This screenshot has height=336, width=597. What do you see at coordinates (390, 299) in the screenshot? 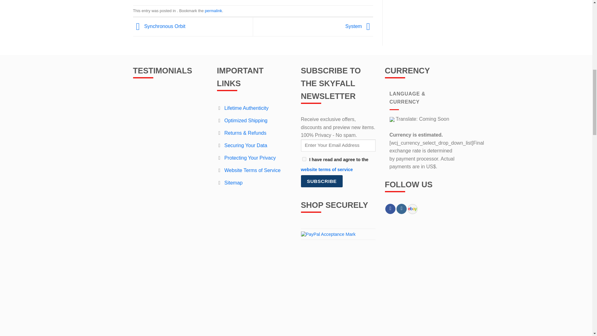
I see `Follow on Facebook` at bounding box center [390, 299].